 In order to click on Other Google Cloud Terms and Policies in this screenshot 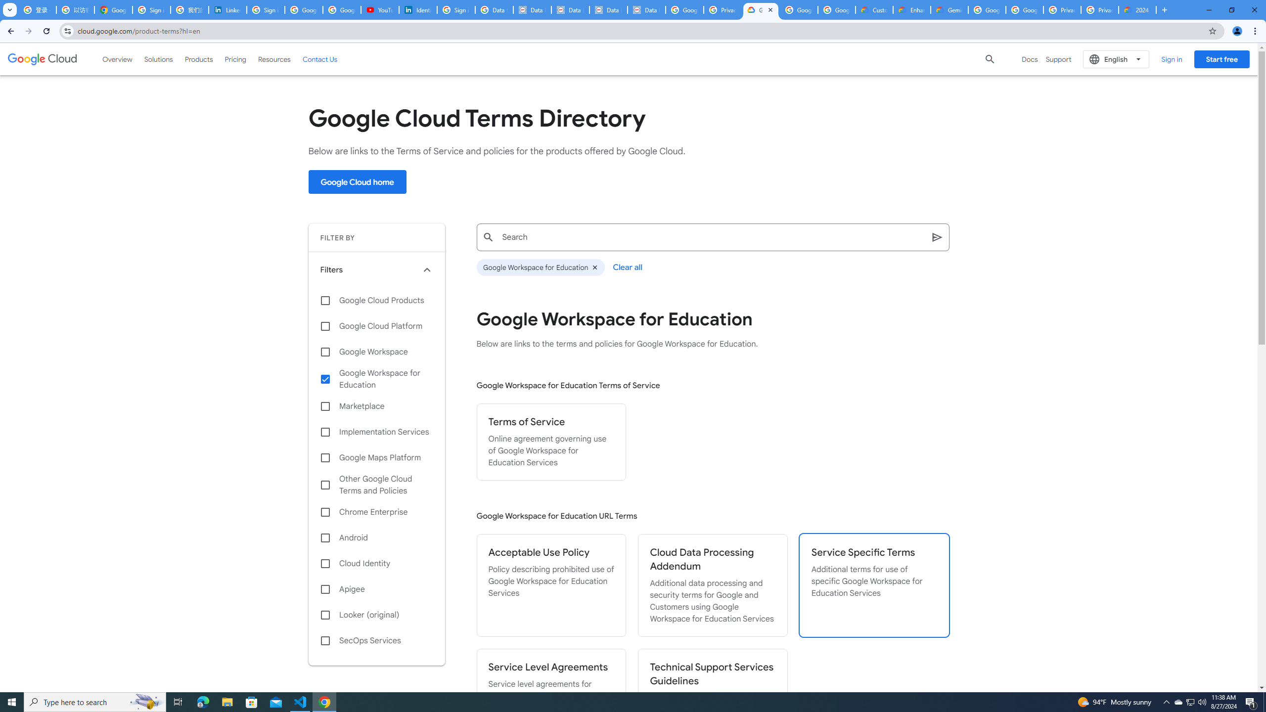, I will do `click(377, 485)`.